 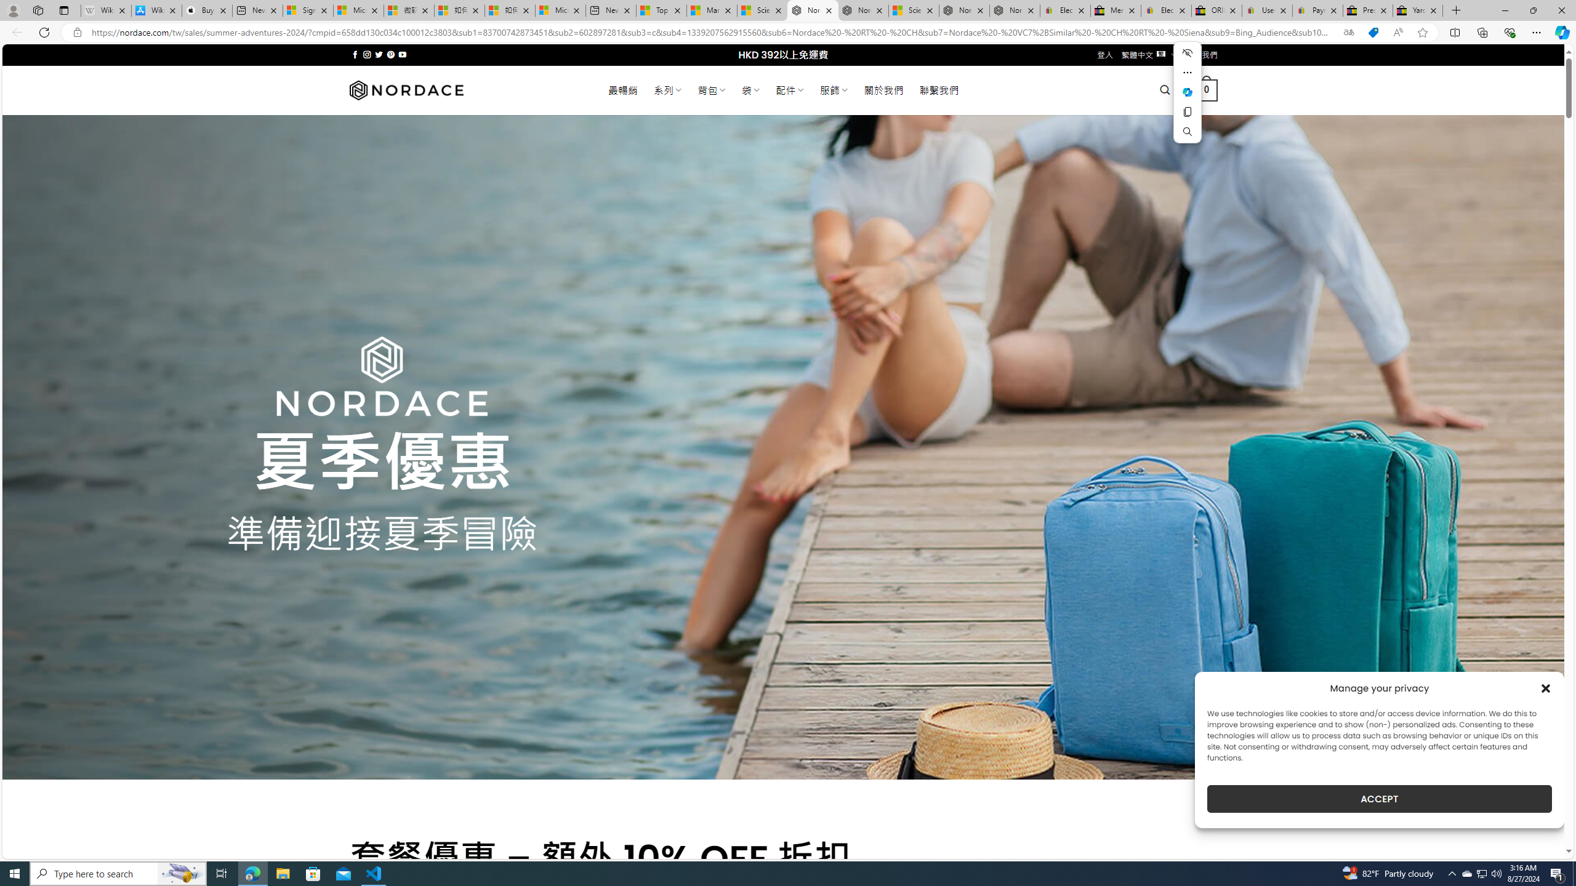 What do you see at coordinates (1417, 10) in the screenshot?
I see `Yard, Garden & Outdoor Living` at bounding box center [1417, 10].